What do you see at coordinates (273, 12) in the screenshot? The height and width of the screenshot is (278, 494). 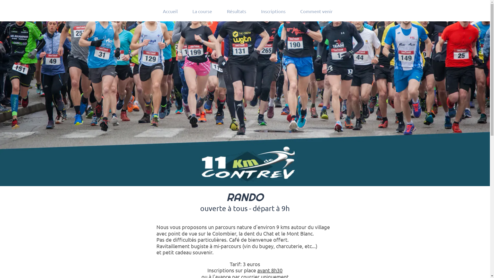 I see `Inscriptions` at bounding box center [273, 12].